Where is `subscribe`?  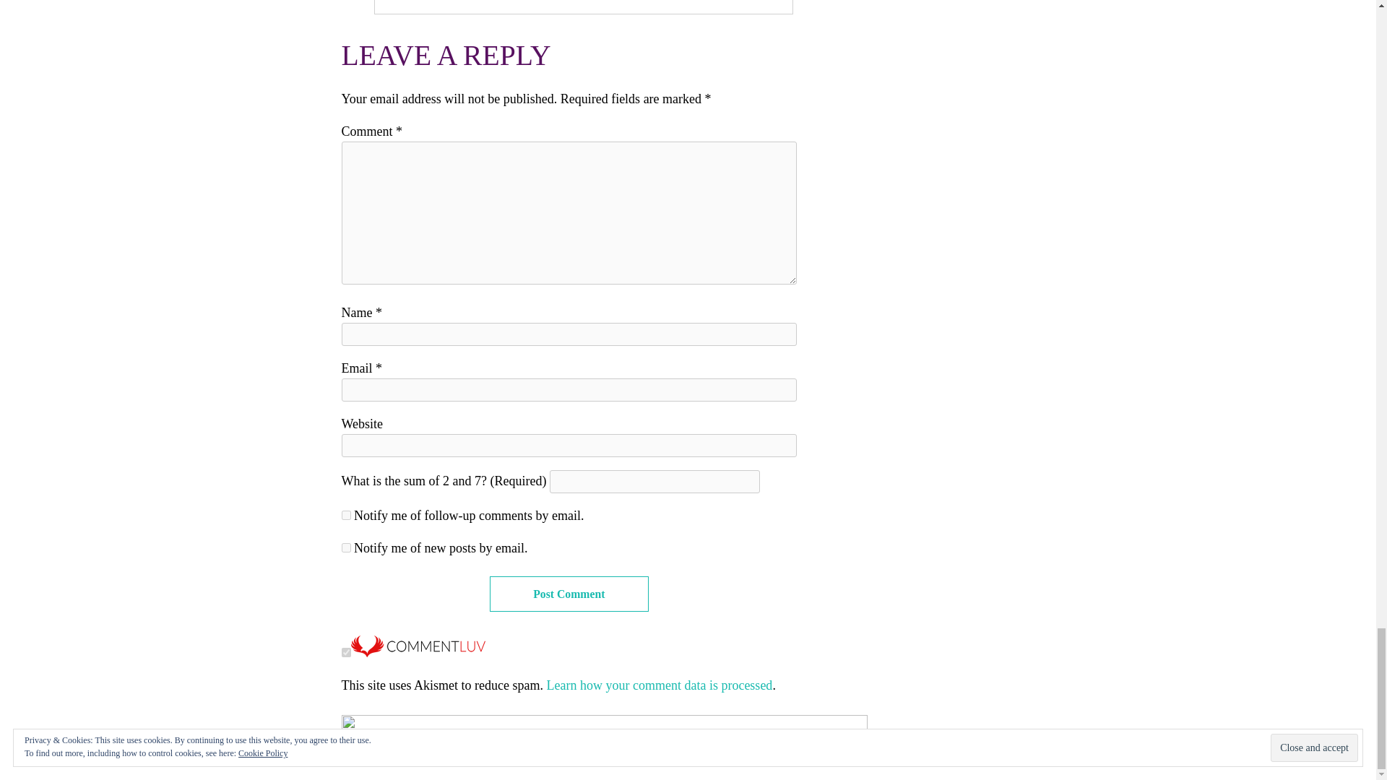 subscribe is located at coordinates (345, 516).